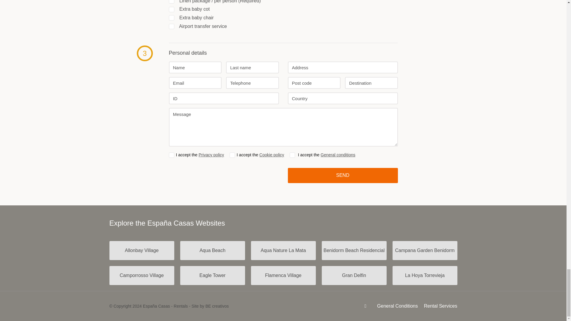 Image resolution: width=571 pixels, height=321 pixels. I want to click on Camporrosso Village, so click(142, 276).